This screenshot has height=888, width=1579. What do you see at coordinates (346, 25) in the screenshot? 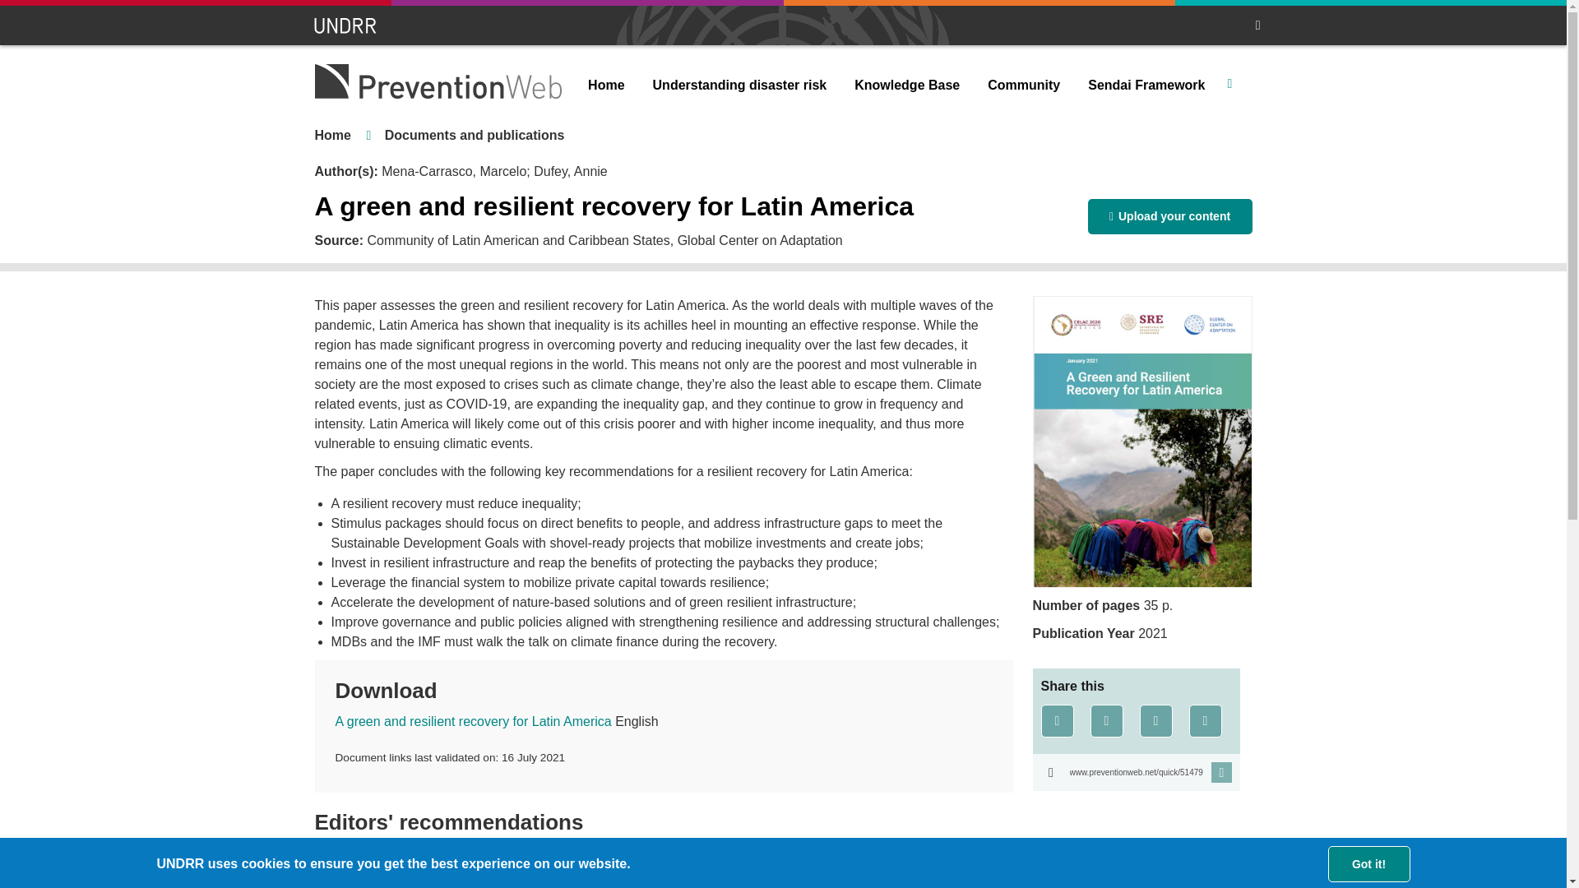
I see `UNDRR Homepage` at bounding box center [346, 25].